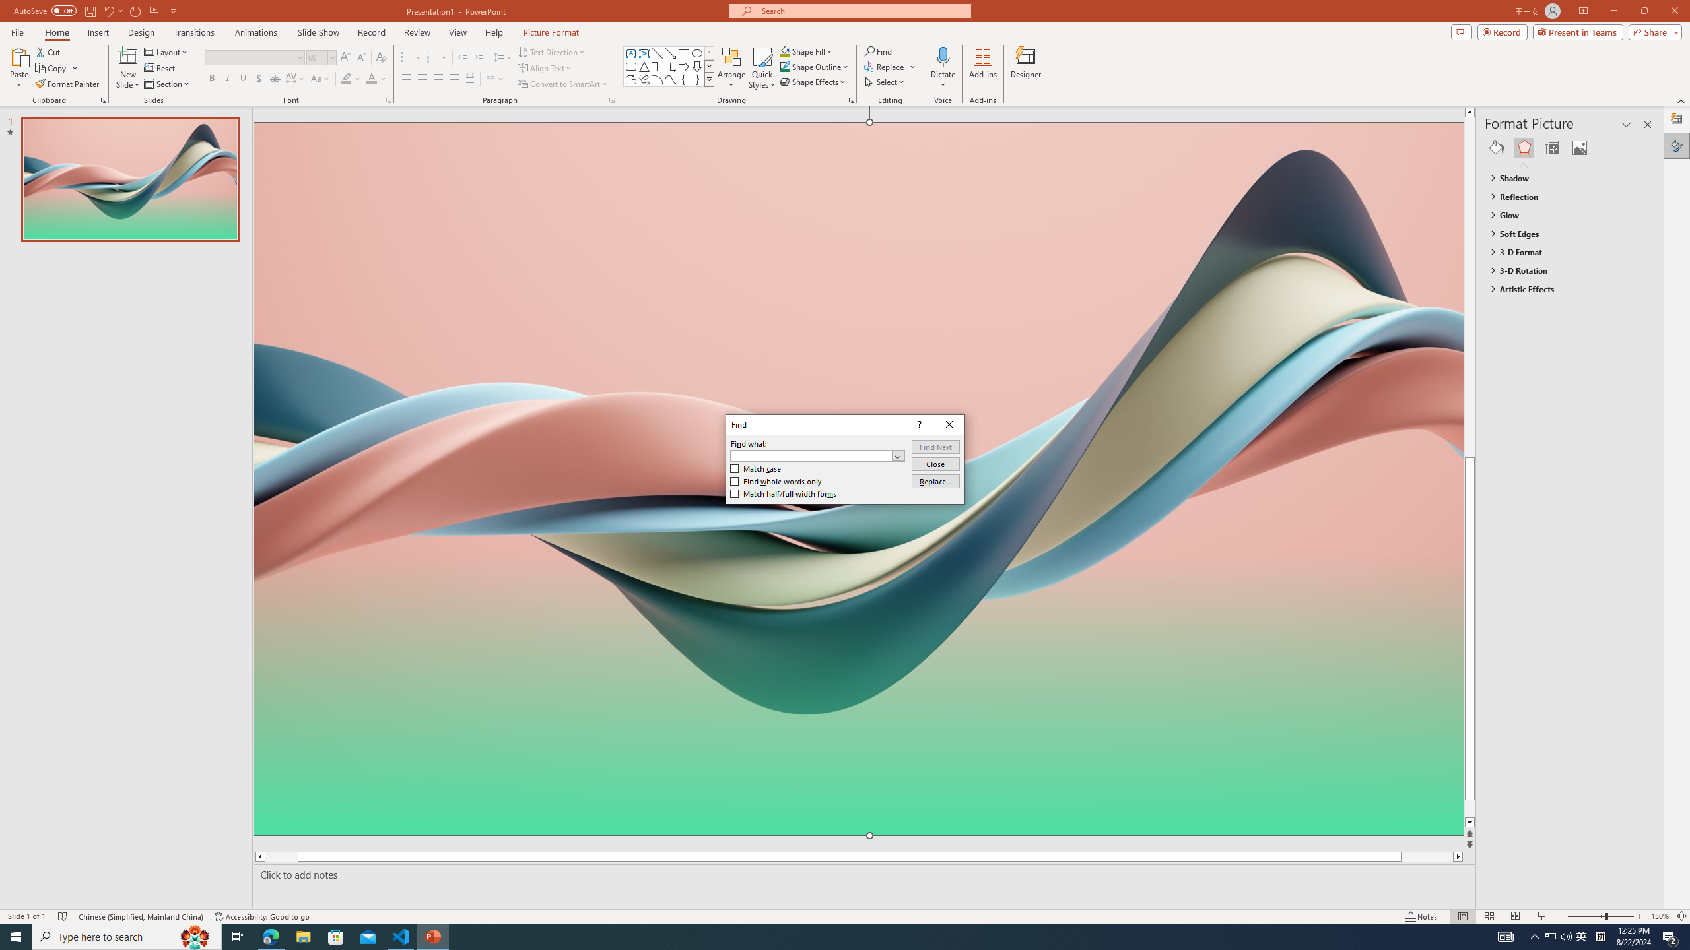  Describe the element at coordinates (45, 11) in the screenshot. I see `AutoSave` at that location.